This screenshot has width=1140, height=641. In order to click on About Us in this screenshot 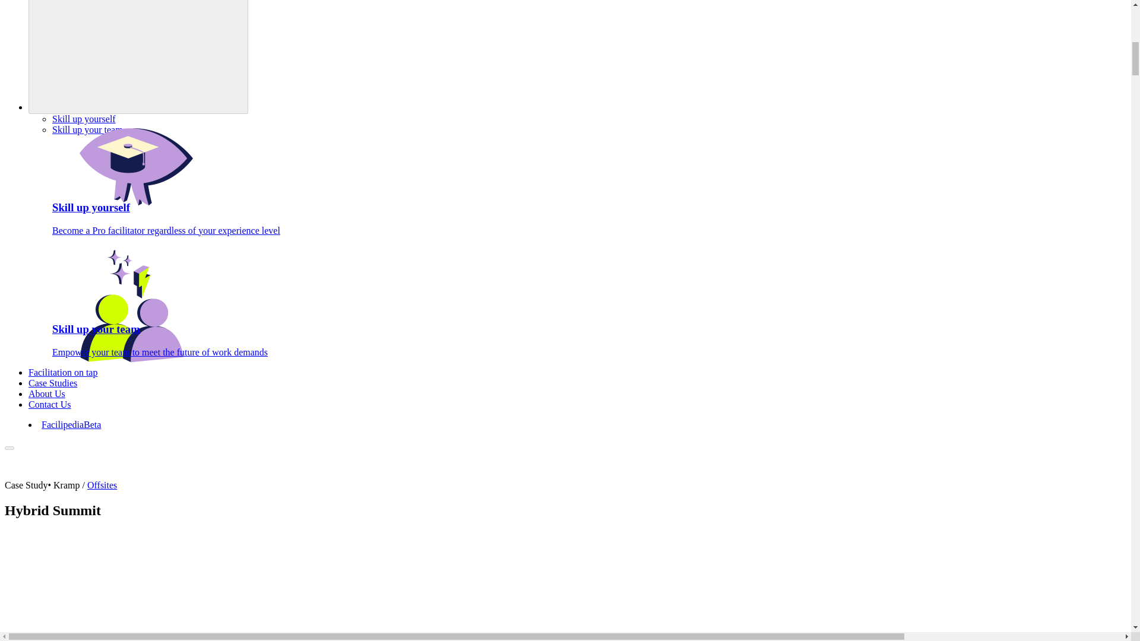, I will do `click(46, 393)`.